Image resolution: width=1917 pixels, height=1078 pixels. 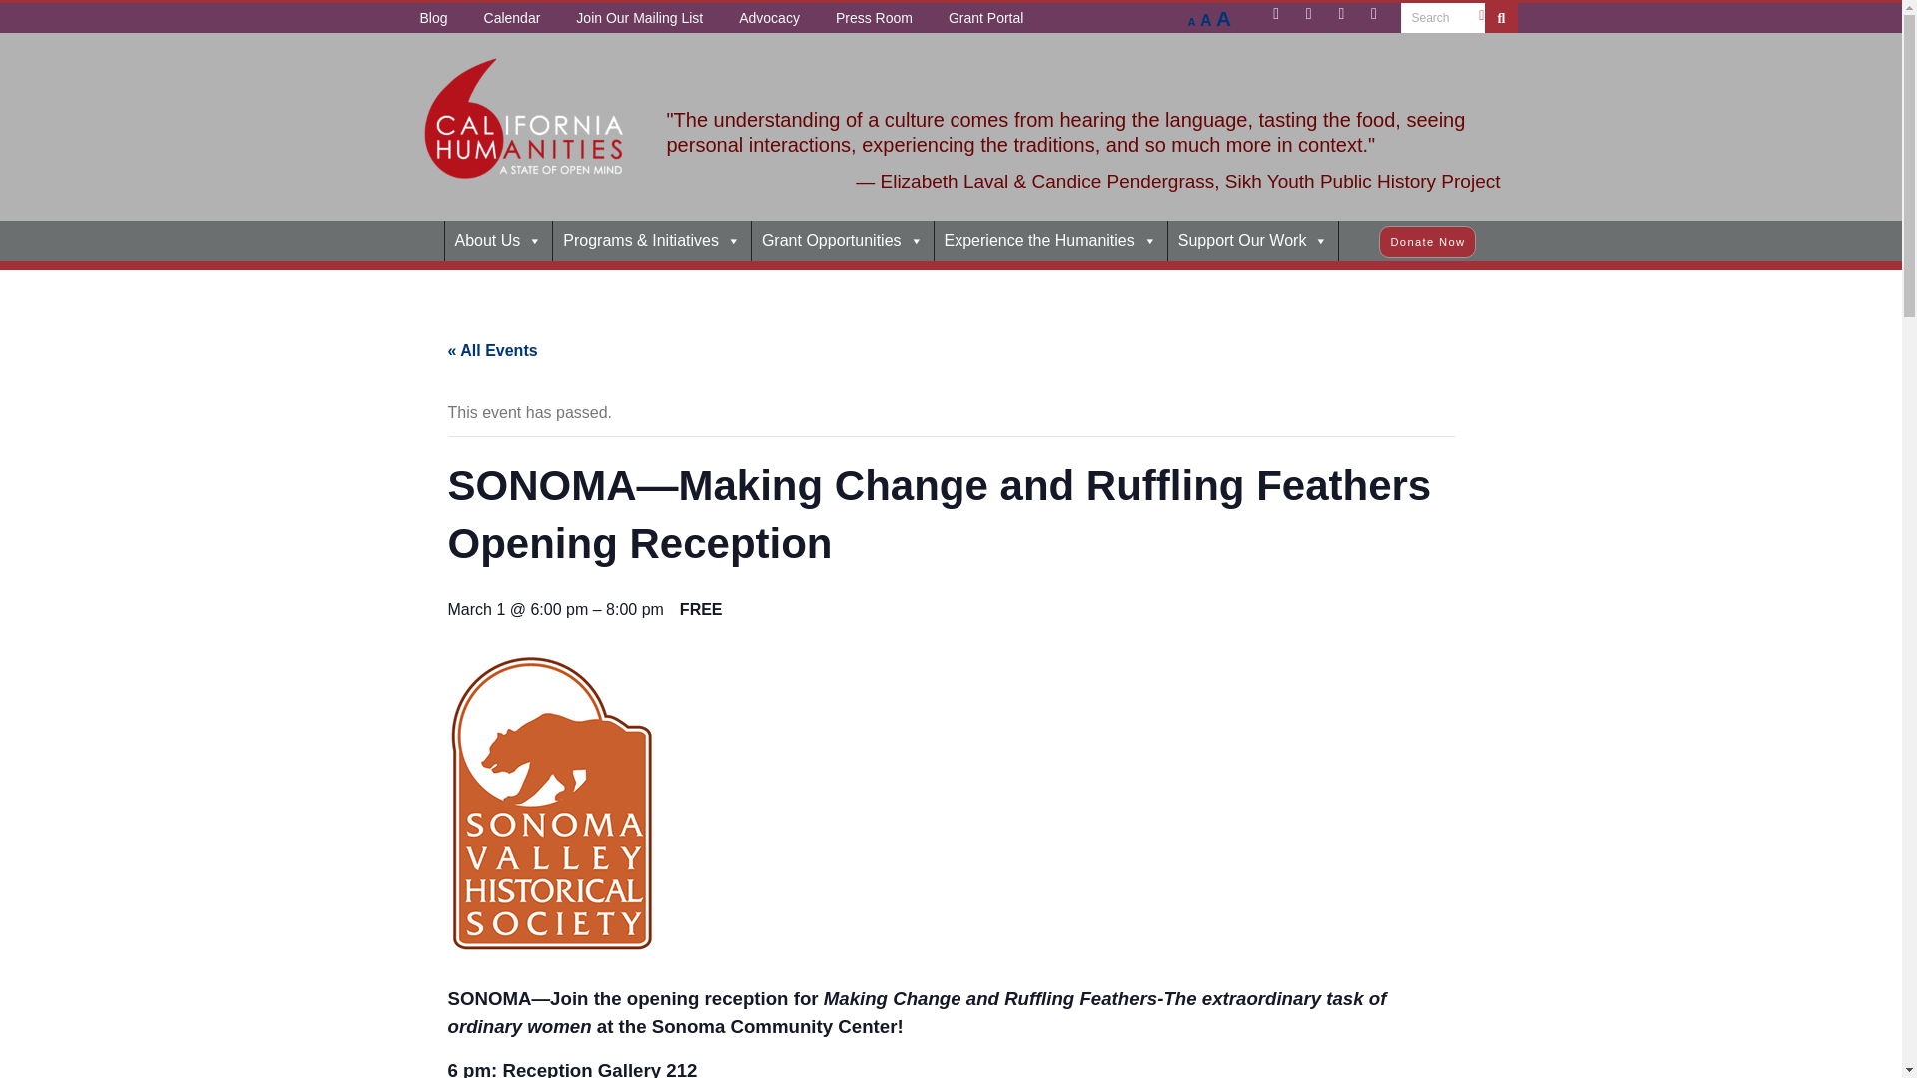 What do you see at coordinates (874, 18) in the screenshot?
I see `View the Press Room` at bounding box center [874, 18].